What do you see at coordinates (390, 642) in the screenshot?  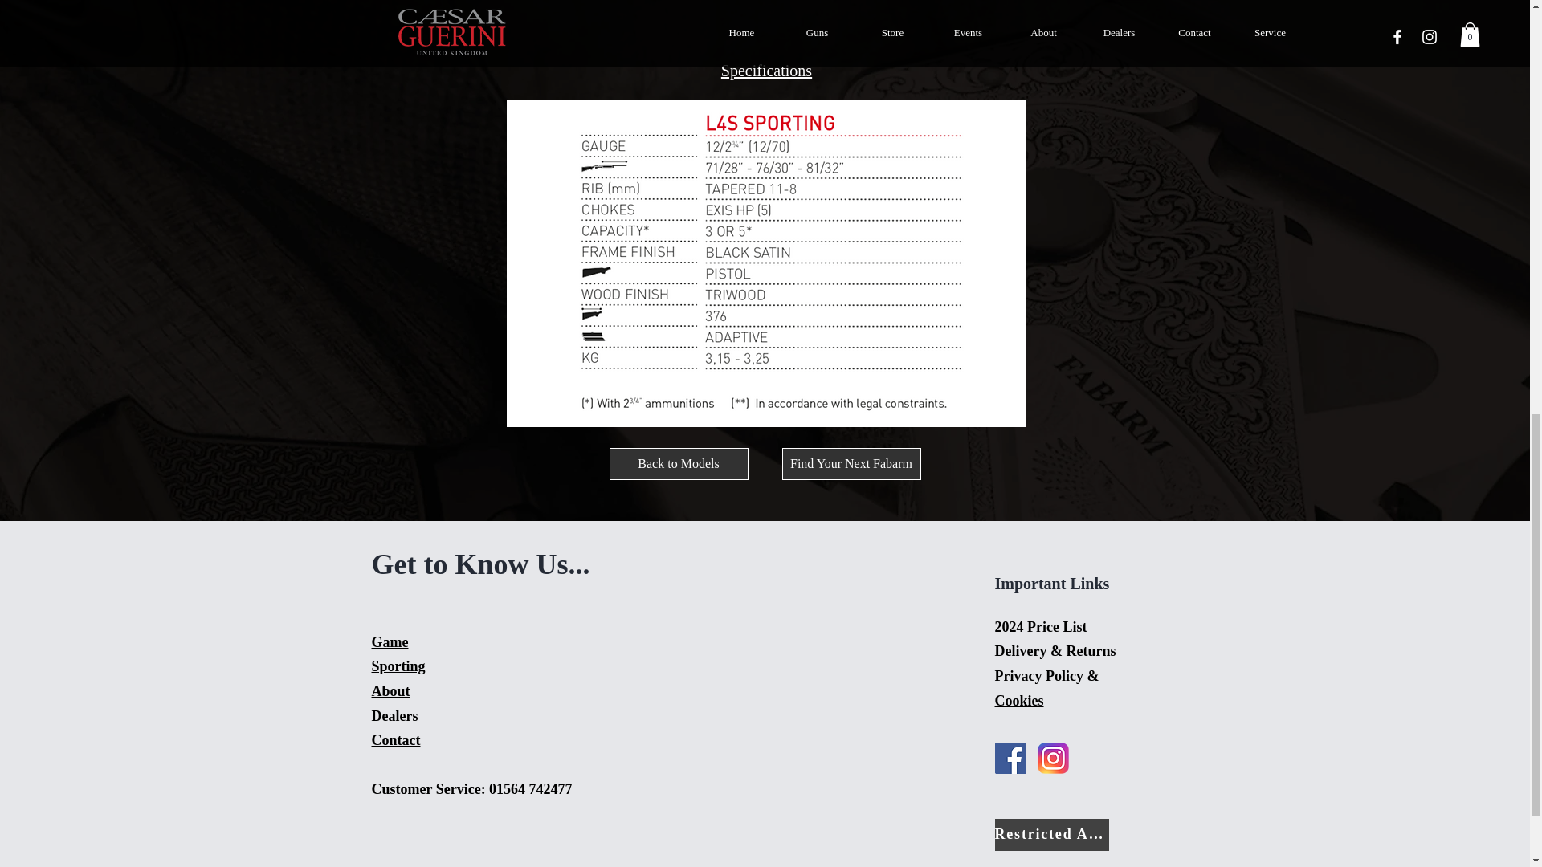 I see `Game` at bounding box center [390, 642].